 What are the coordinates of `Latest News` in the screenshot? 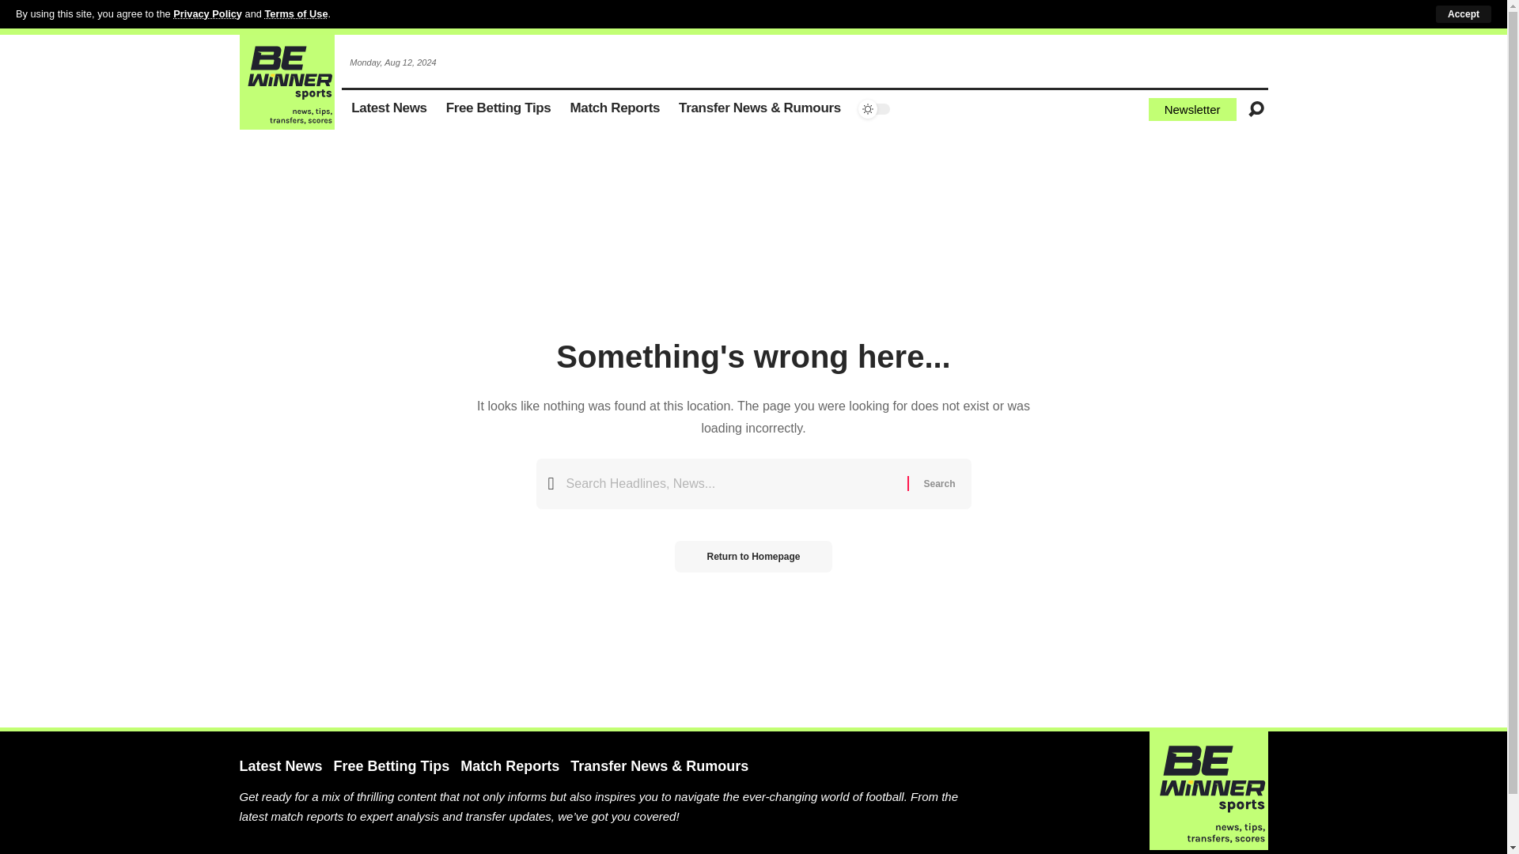 It's located at (389, 109).